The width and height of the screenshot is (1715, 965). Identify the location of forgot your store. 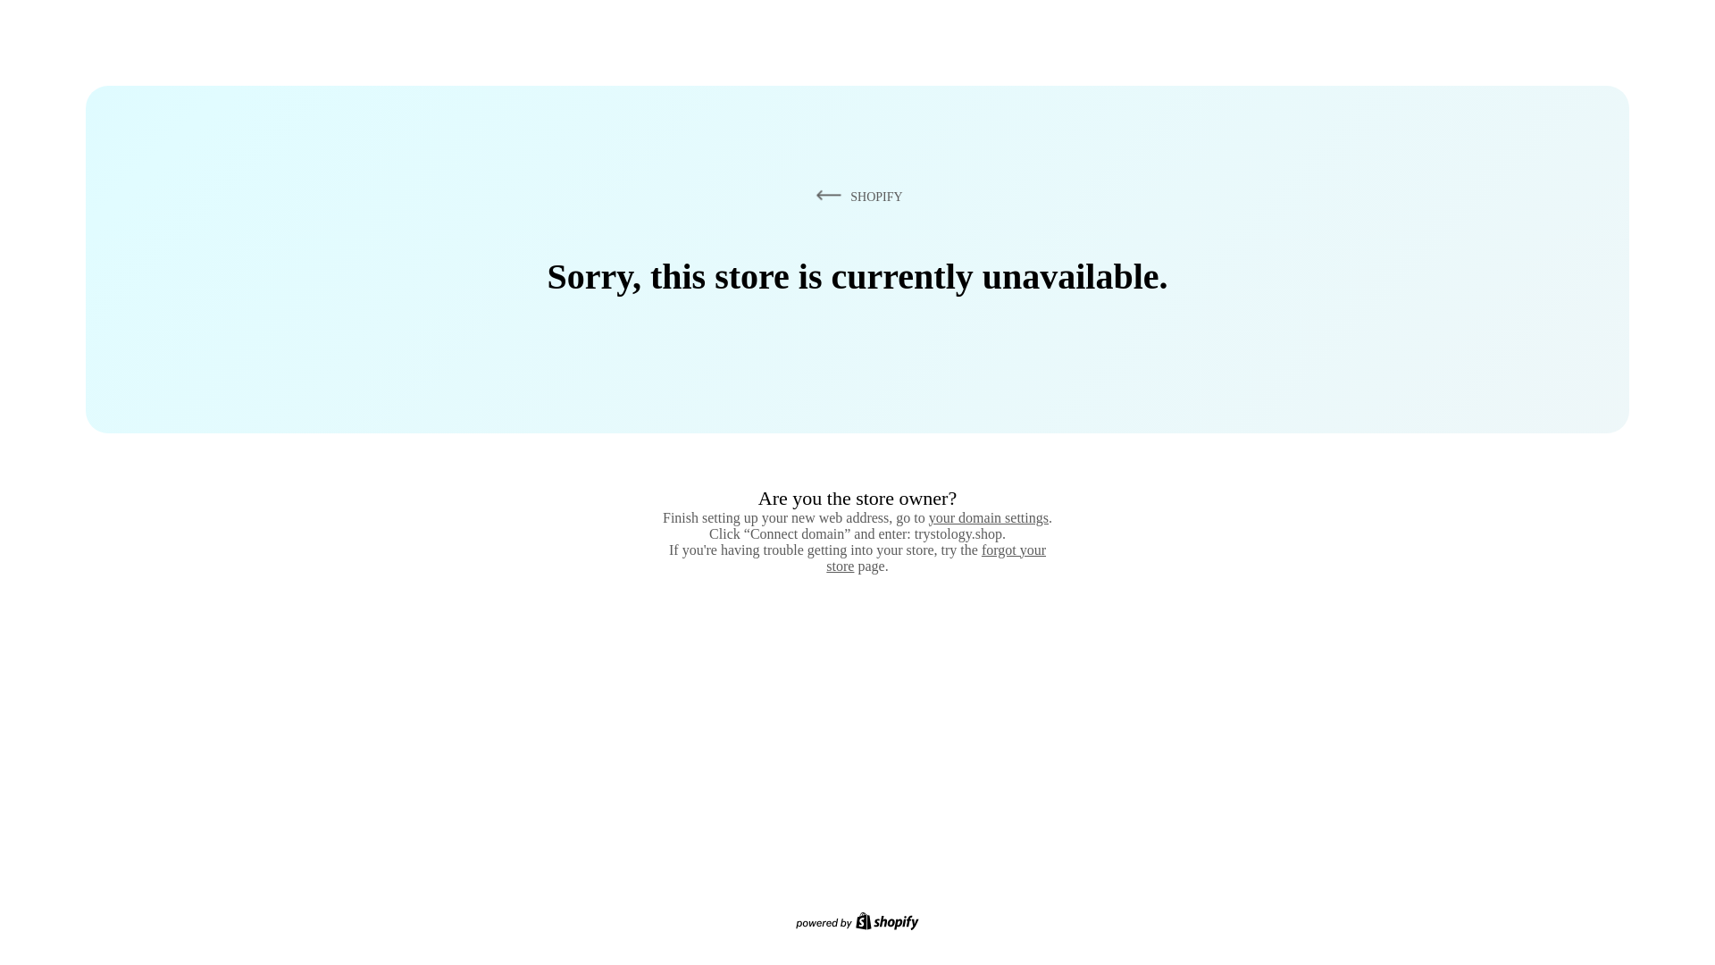
(936, 558).